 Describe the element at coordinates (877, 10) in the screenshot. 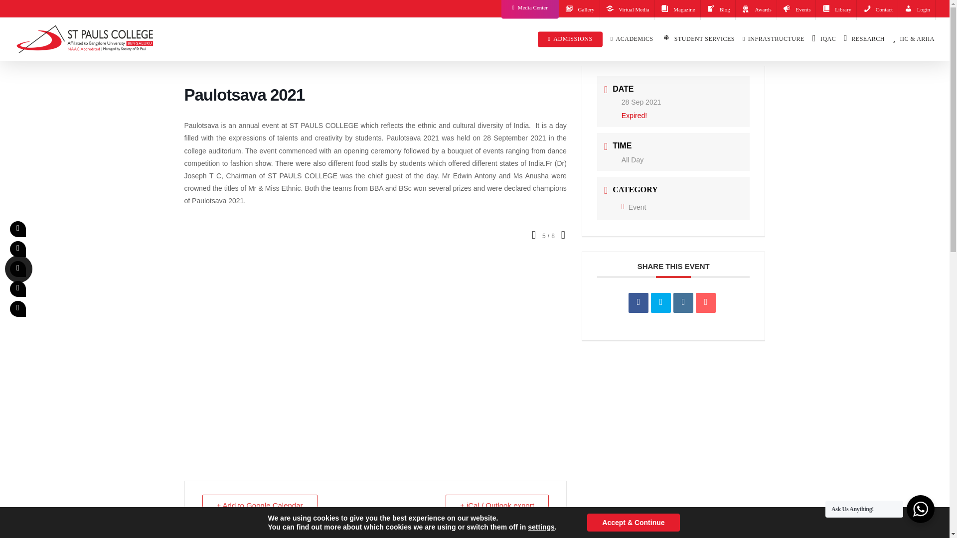

I see `Contact` at that location.